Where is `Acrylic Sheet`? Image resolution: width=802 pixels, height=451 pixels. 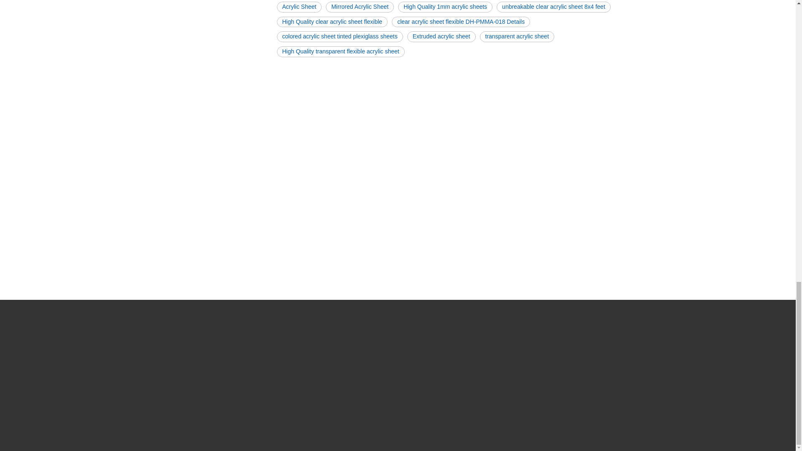
Acrylic Sheet is located at coordinates (299, 7).